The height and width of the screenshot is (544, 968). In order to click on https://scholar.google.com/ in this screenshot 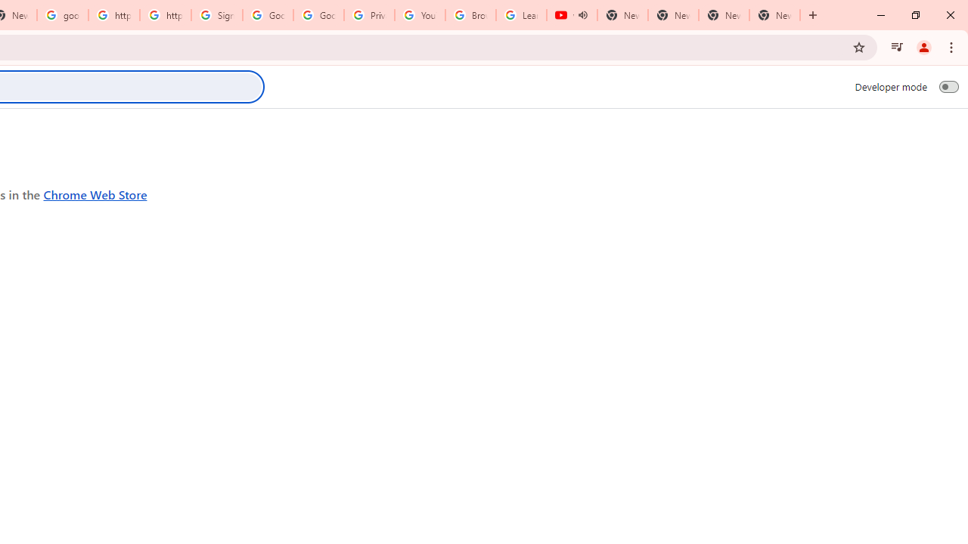, I will do `click(166, 15)`.